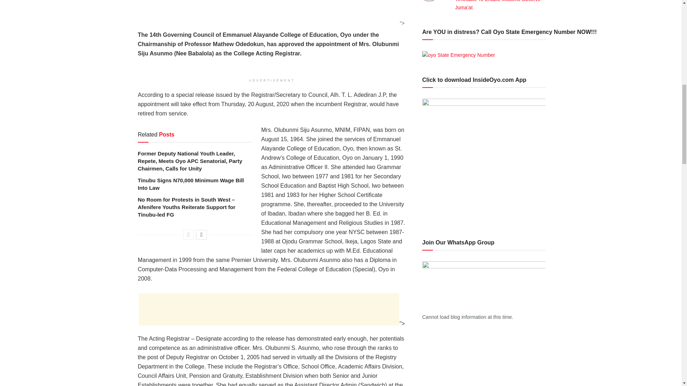 This screenshot has width=687, height=386. I want to click on Are YOU in distress? Call Oyo State Emergency Number NOW!!!, so click(459, 55).